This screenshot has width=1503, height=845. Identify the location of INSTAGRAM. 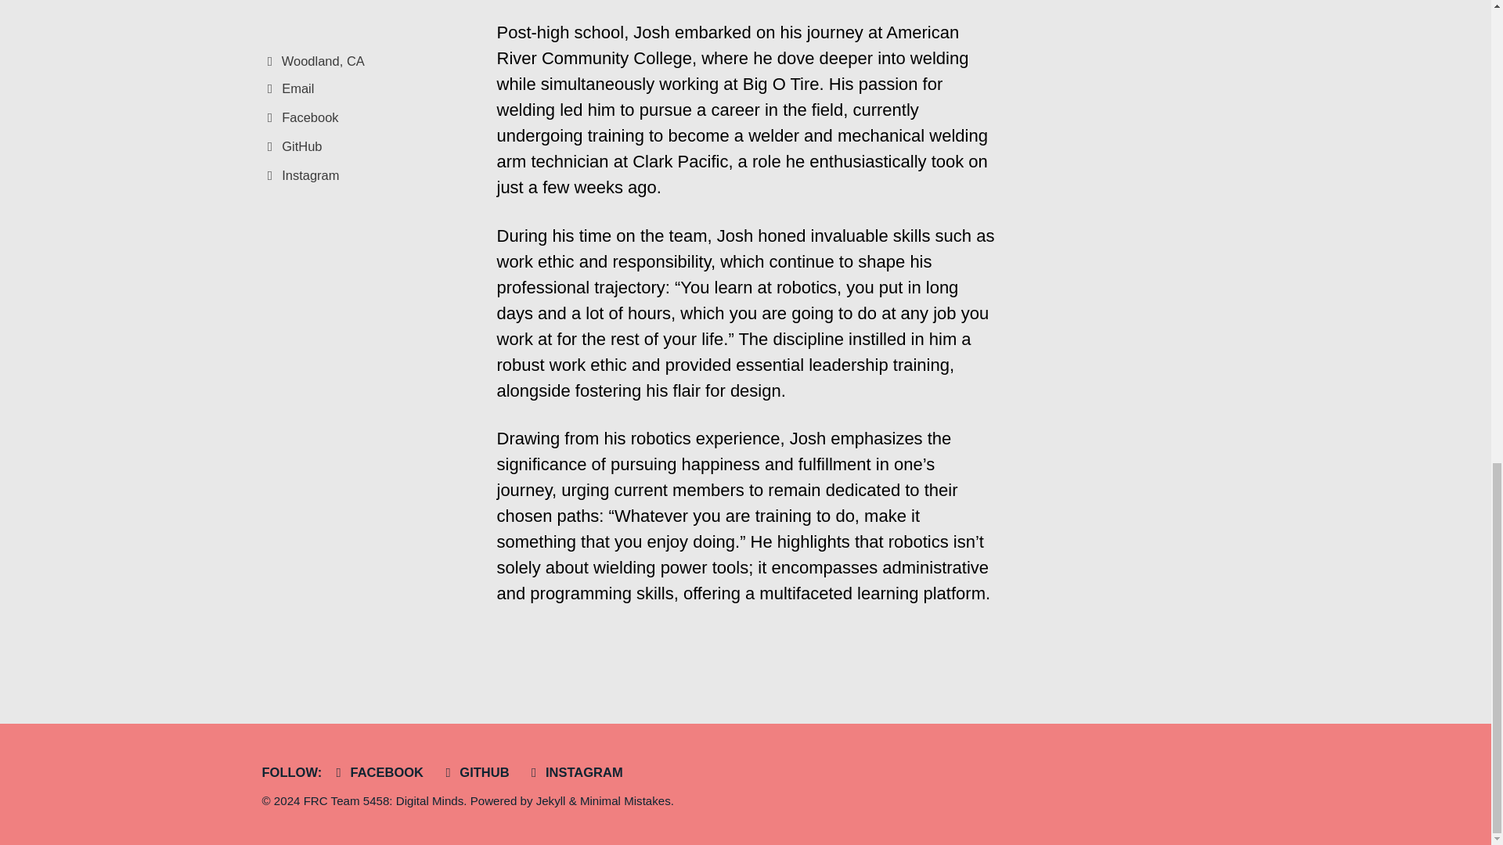
(578, 771).